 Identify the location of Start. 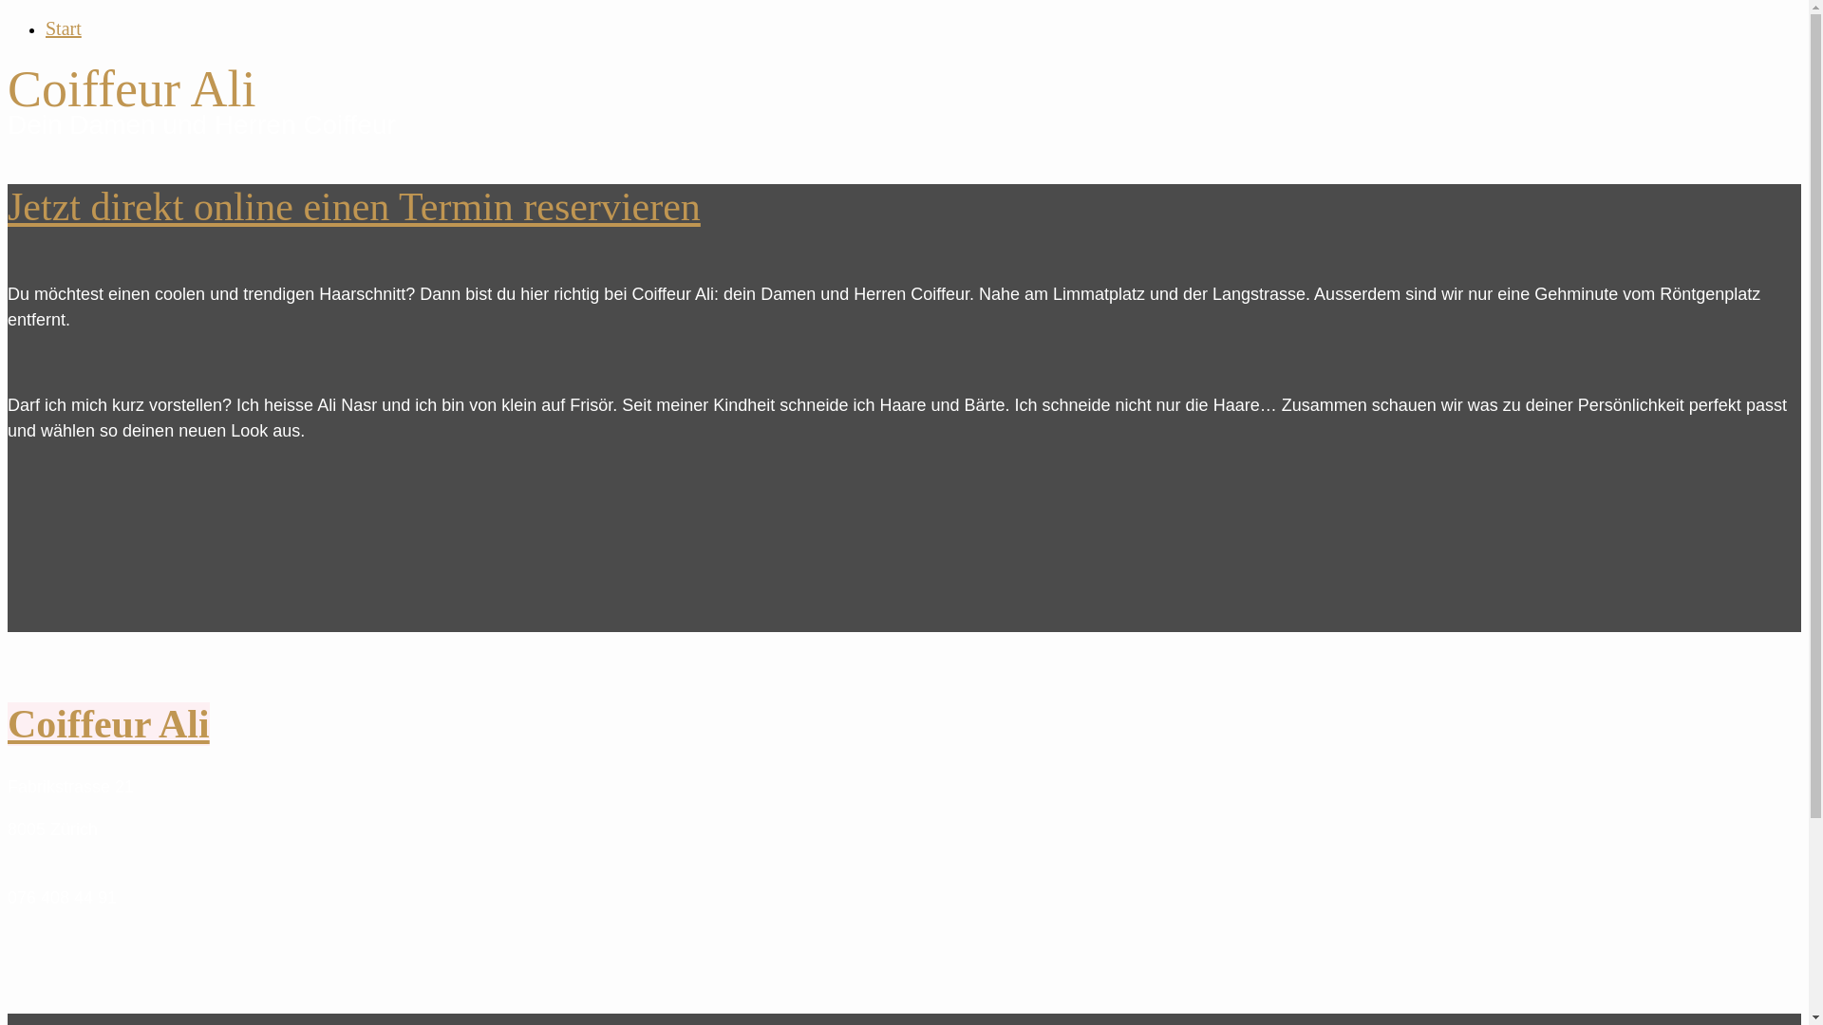
(64, 28).